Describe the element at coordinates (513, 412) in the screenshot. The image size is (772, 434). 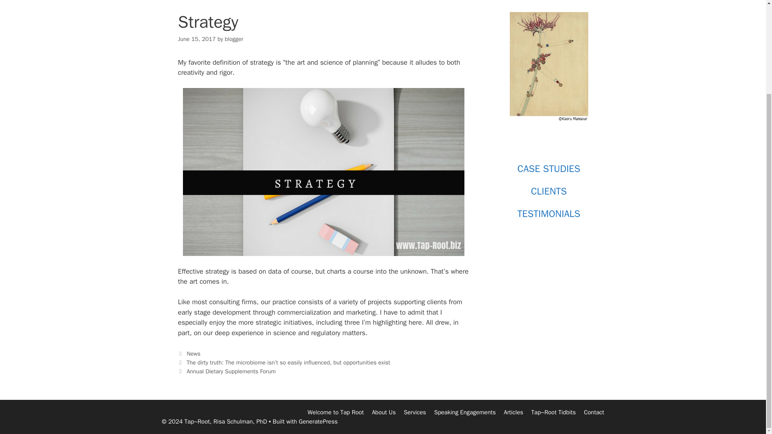
I see `Articles` at that location.